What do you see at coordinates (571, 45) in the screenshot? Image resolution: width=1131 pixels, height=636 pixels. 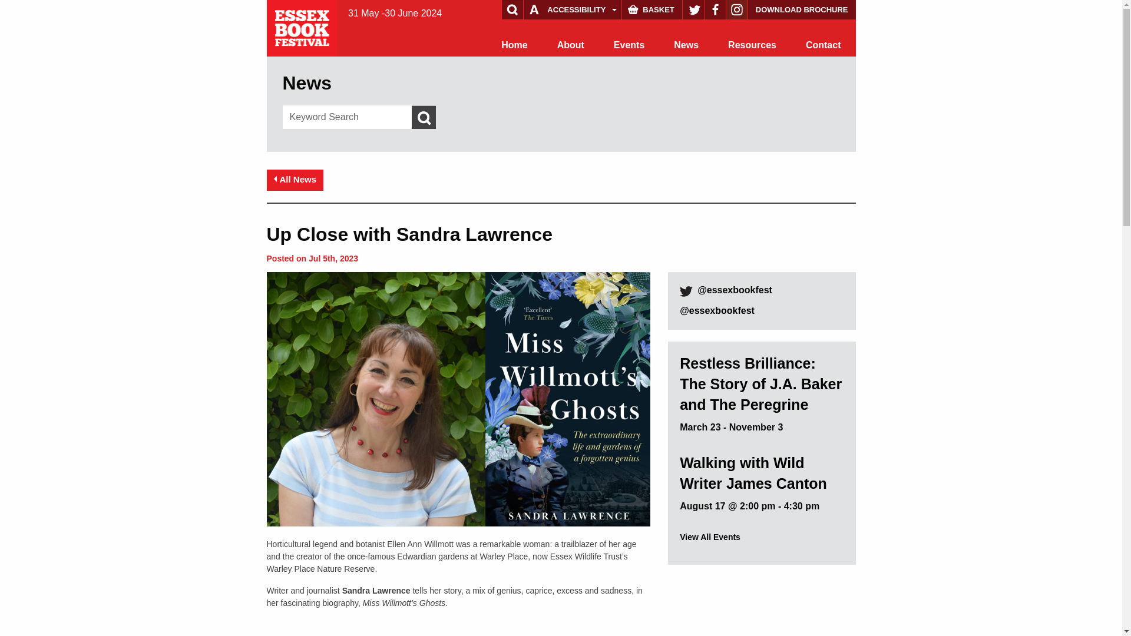 I see `About` at bounding box center [571, 45].